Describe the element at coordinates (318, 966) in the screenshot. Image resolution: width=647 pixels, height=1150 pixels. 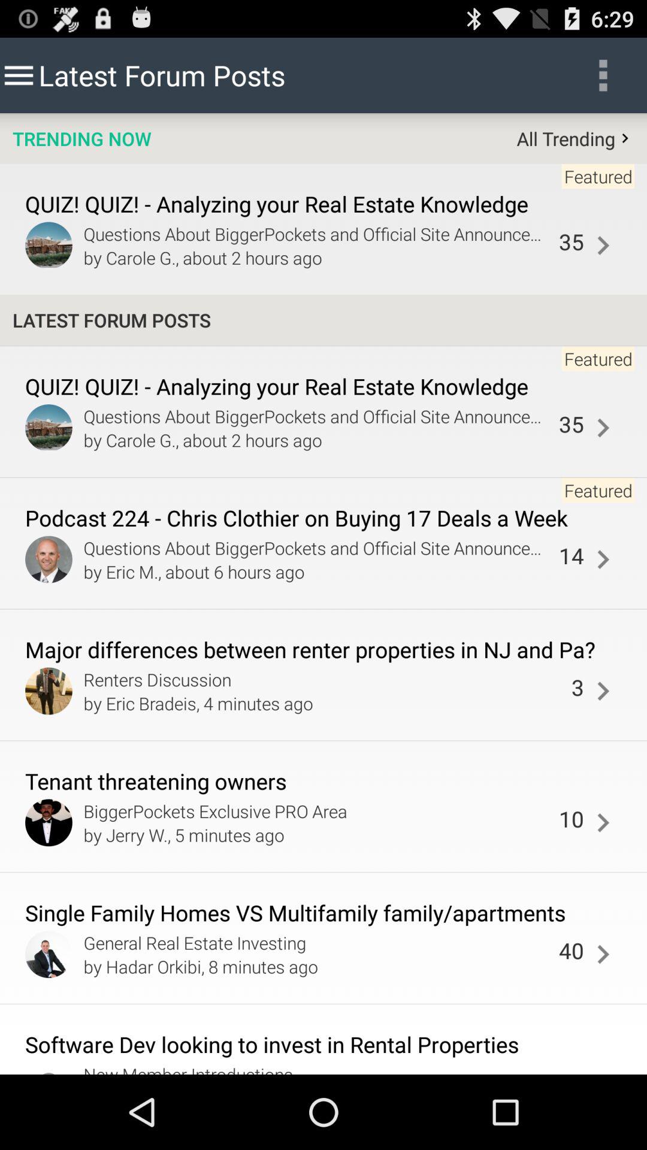
I see `jump until by hadar orkibi` at that location.